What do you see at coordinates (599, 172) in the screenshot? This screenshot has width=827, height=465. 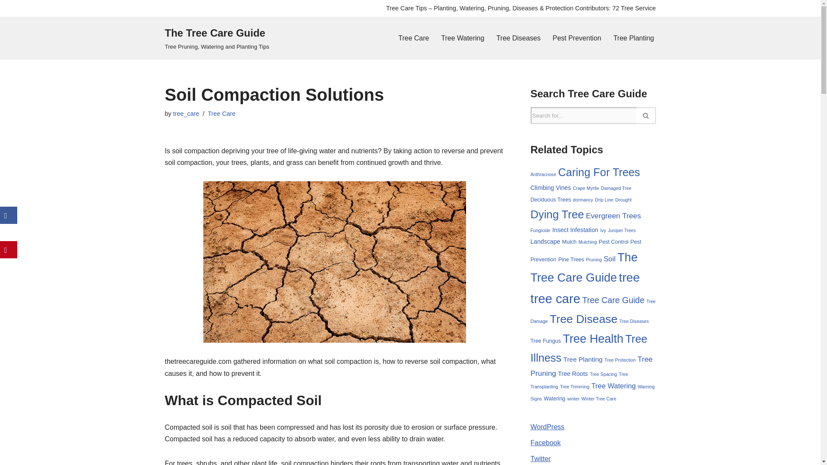 I see `Caring For Trees` at bounding box center [599, 172].